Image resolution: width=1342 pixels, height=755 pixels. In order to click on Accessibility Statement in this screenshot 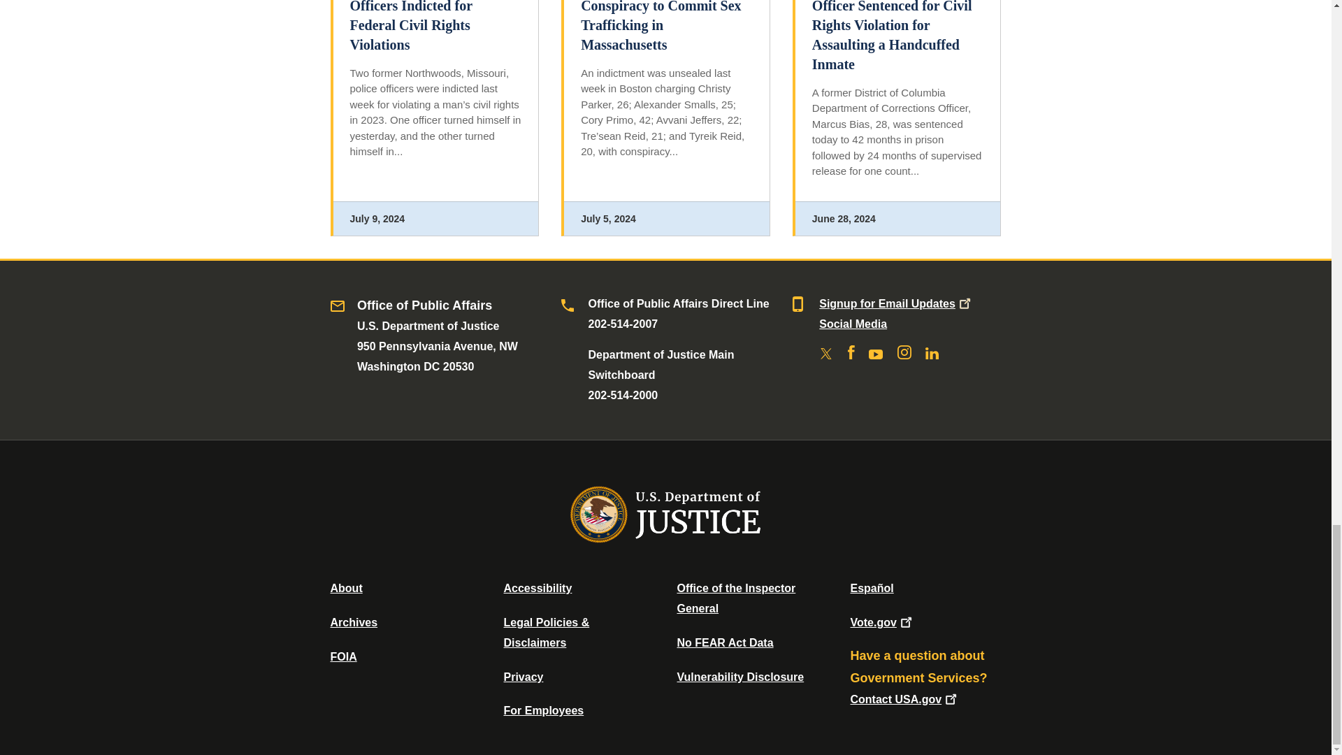, I will do `click(537, 587)`.